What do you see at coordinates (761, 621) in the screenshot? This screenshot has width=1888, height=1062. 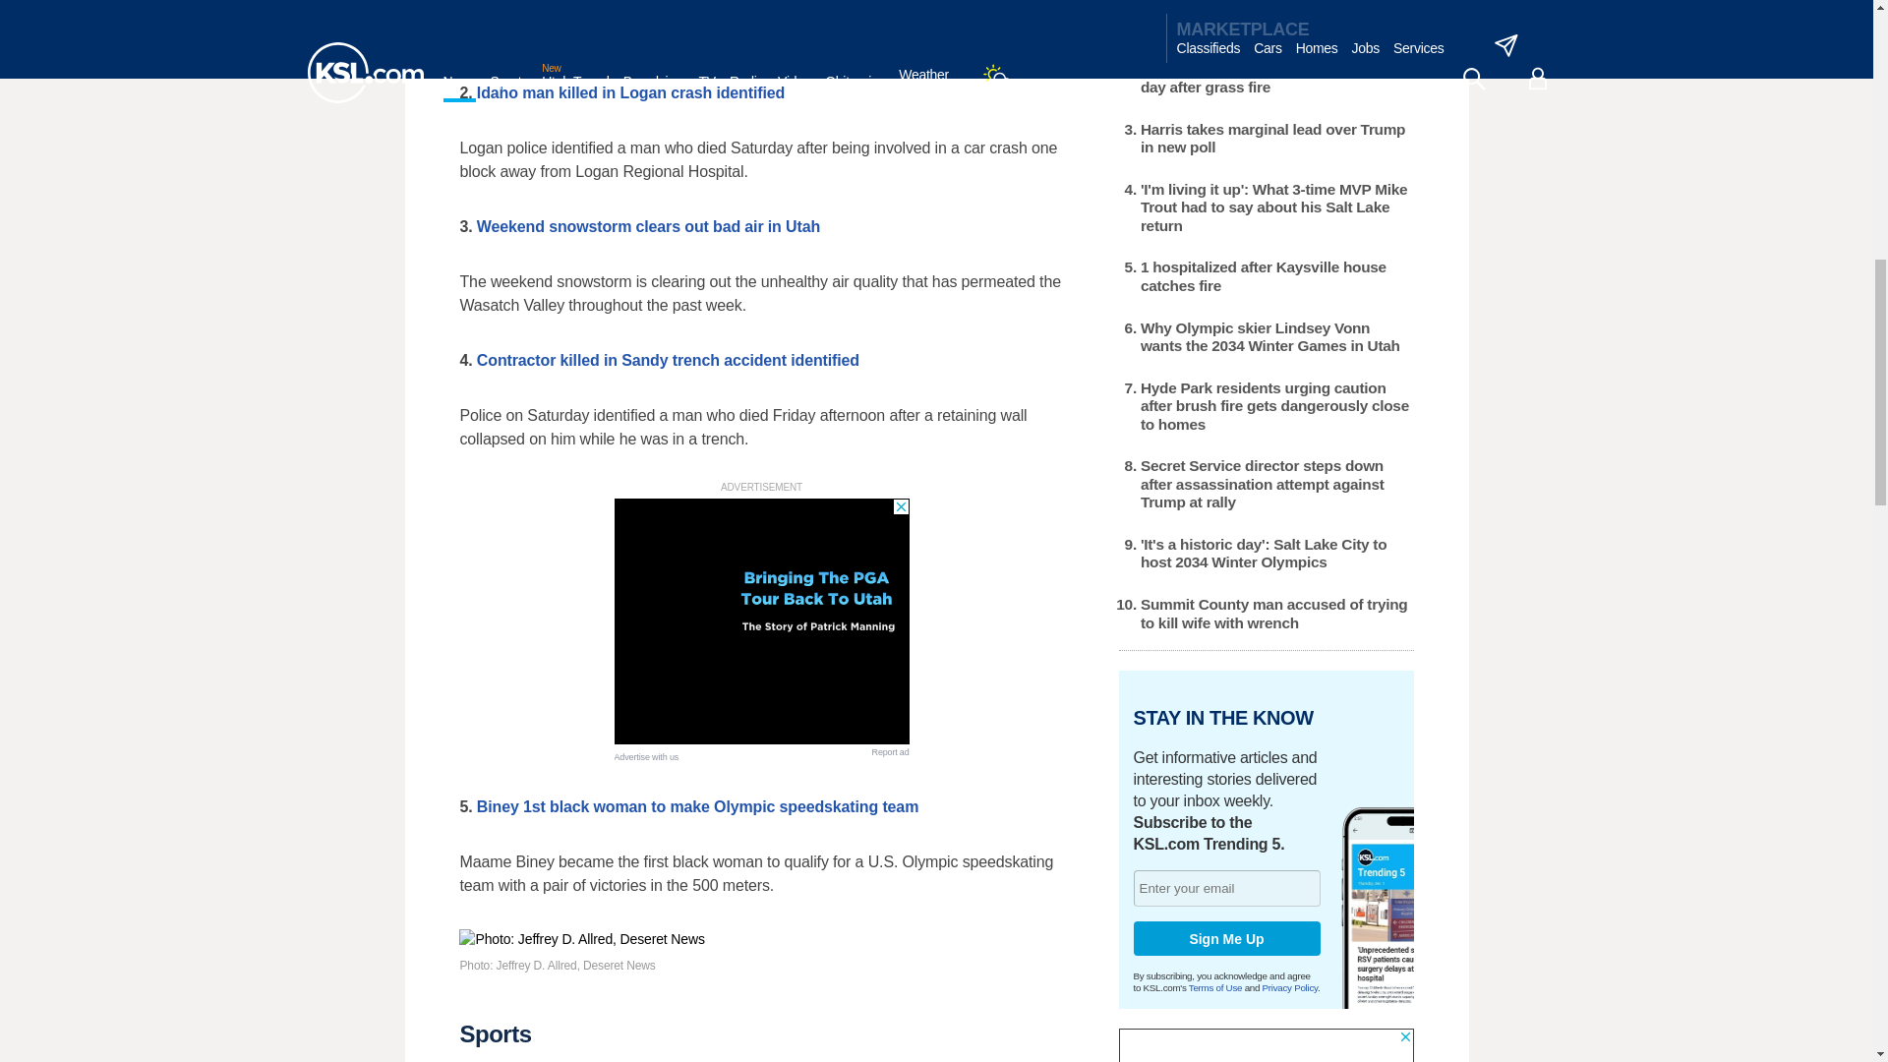 I see `3rd party ad content` at bounding box center [761, 621].